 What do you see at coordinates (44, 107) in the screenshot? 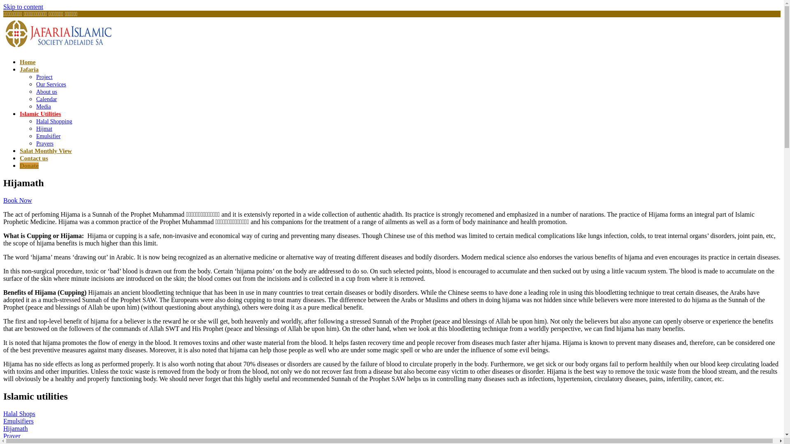
I see `Media` at bounding box center [44, 107].